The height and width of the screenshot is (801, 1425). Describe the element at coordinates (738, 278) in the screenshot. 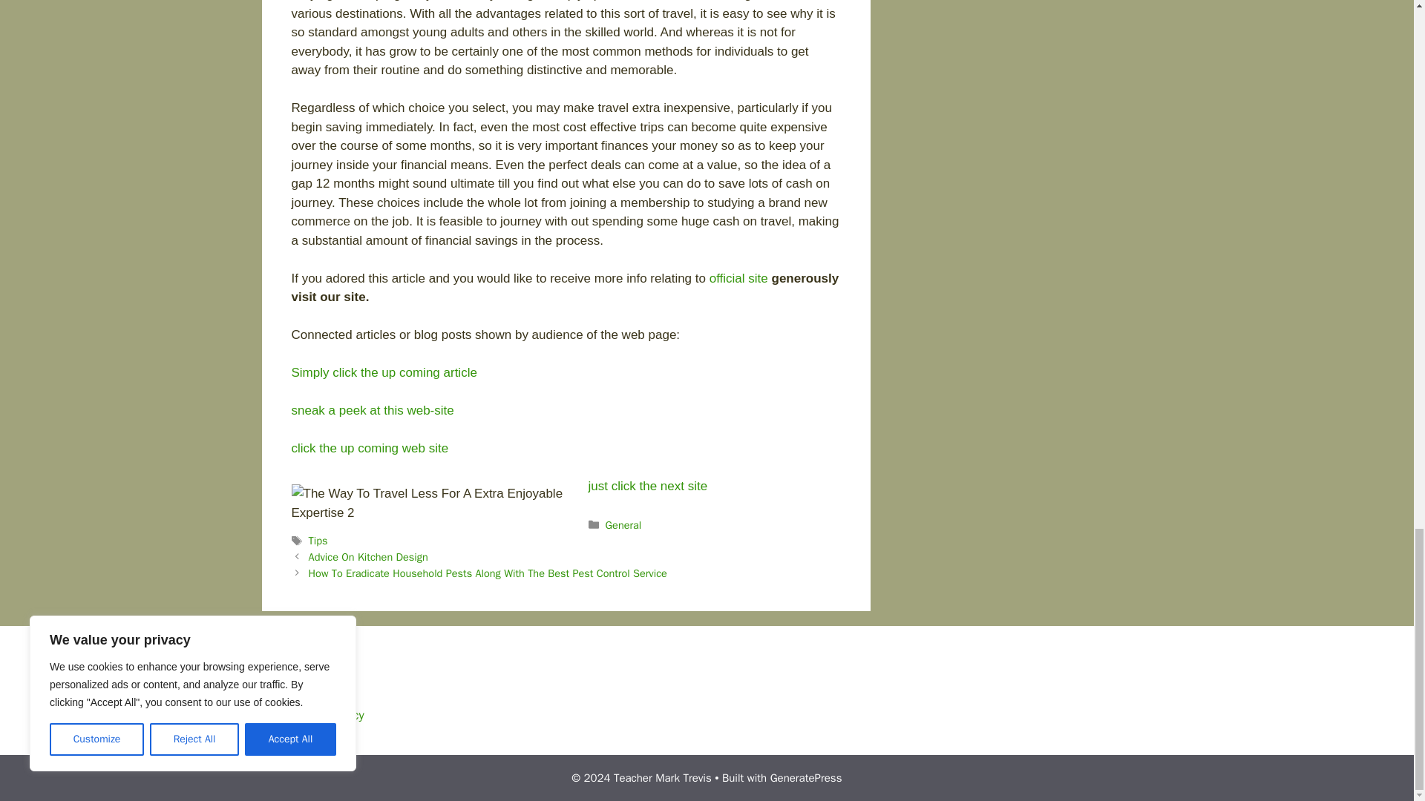

I see `official site` at that location.